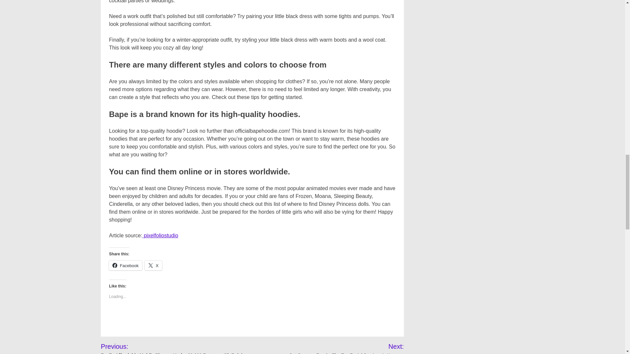  Describe the element at coordinates (338, 348) in the screenshot. I see `Next: Get Summer Ready: The Top Facial Services in Kawana` at that location.